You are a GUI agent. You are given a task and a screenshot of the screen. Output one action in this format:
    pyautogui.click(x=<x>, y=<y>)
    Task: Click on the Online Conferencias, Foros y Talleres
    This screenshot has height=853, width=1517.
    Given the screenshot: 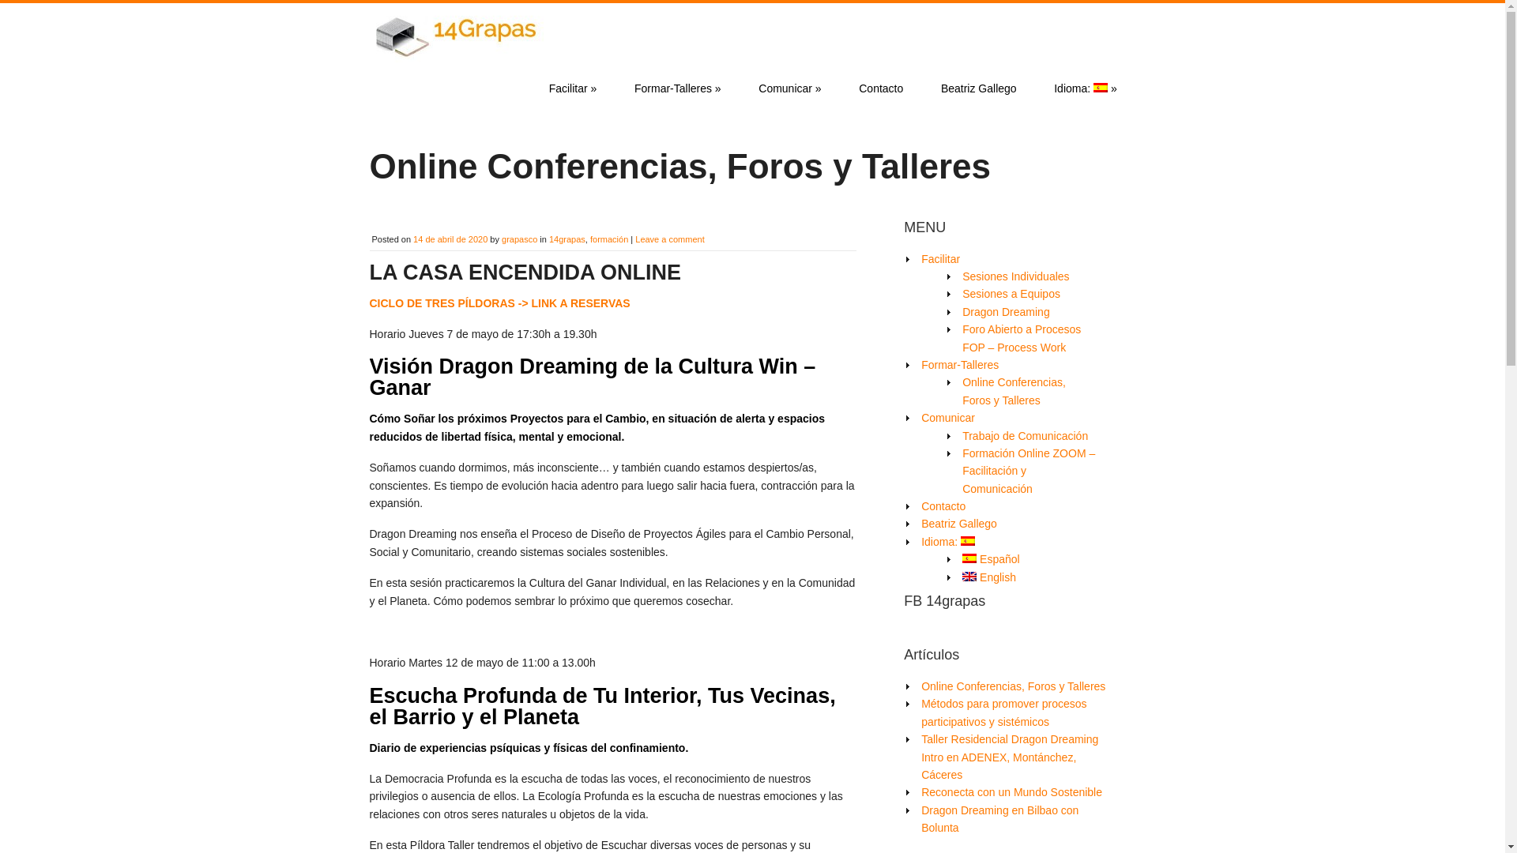 What is the action you would take?
    pyautogui.click(x=1013, y=686)
    